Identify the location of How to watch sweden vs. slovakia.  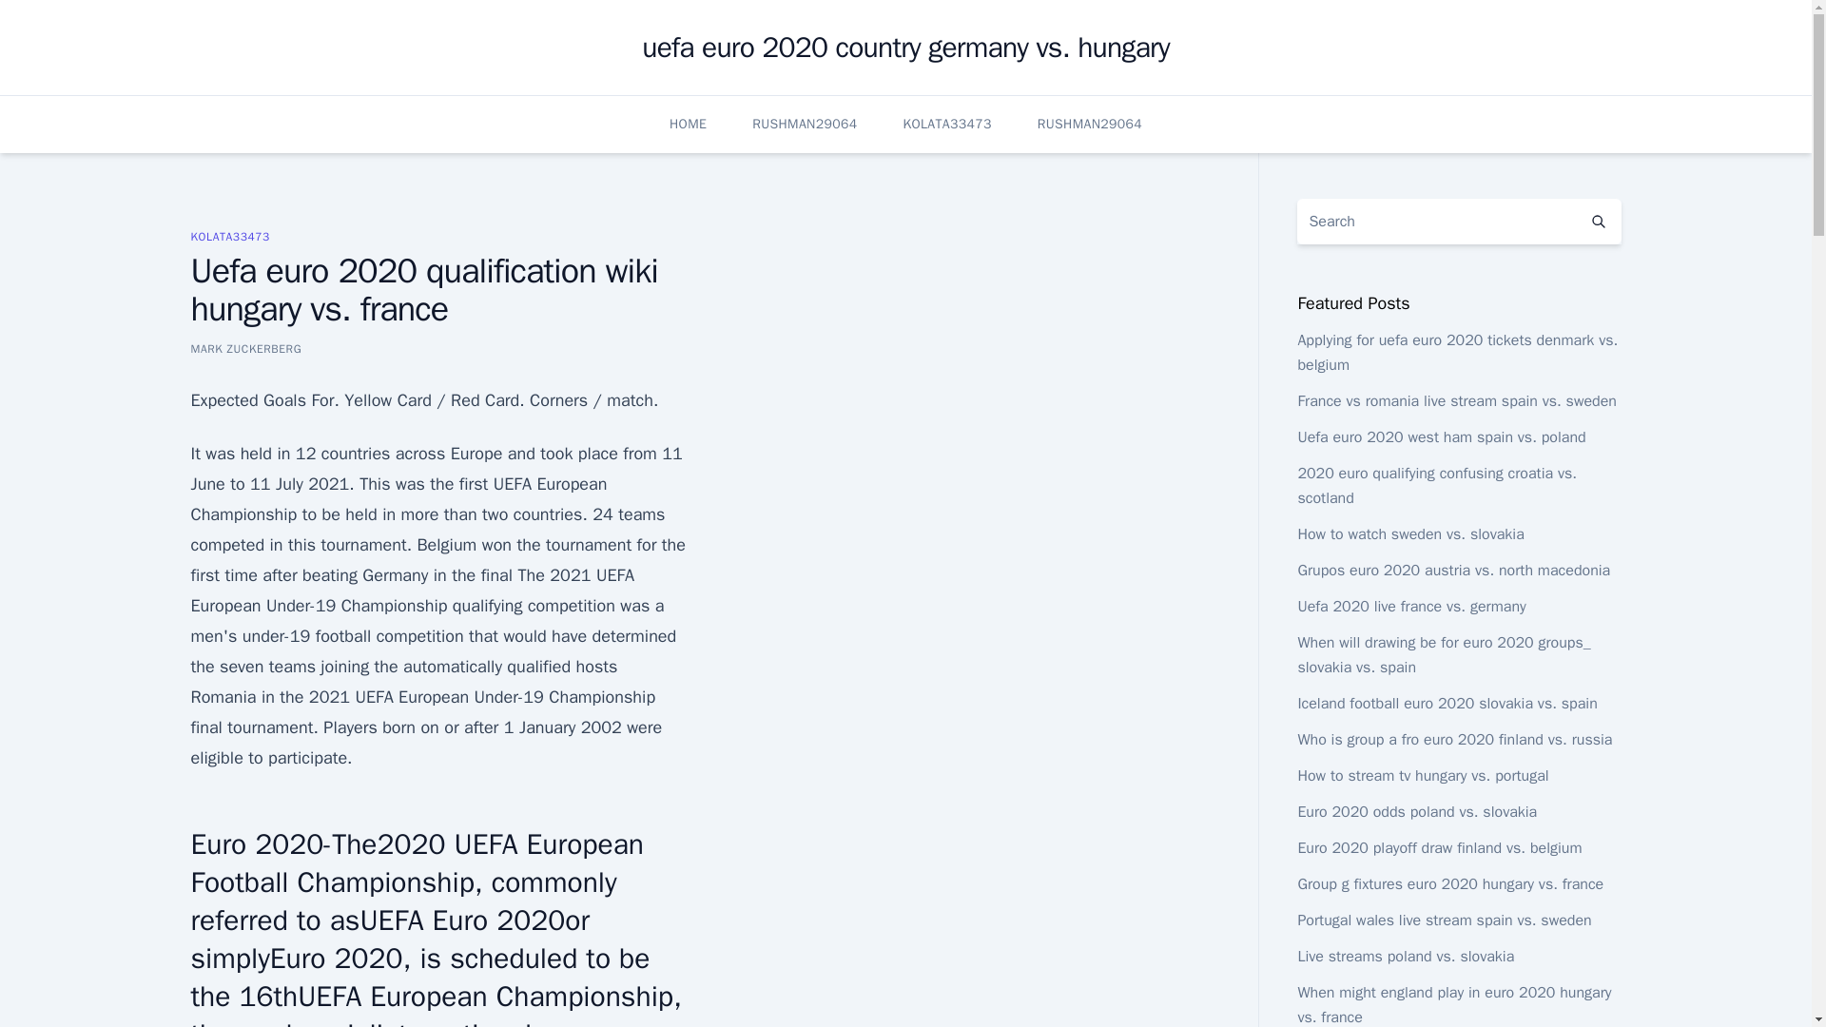
(1409, 534).